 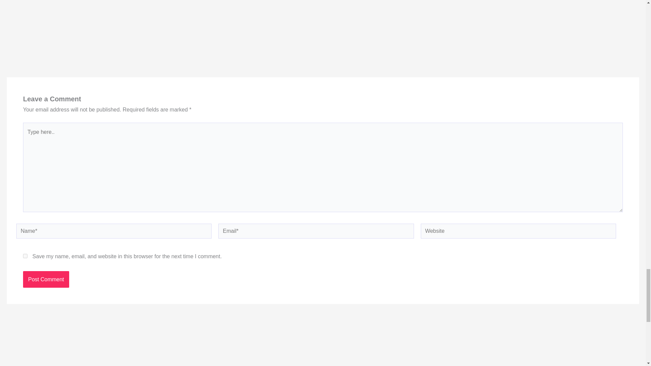 I want to click on yes, so click(x=25, y=256).